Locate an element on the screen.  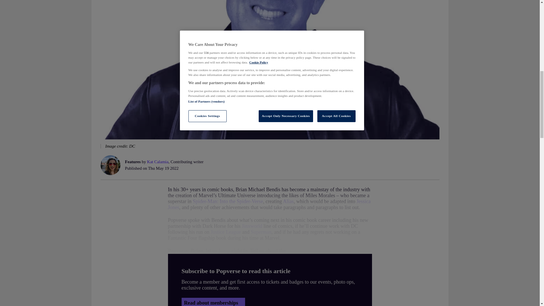
Jinxworld is located at coordinates (252, 226).